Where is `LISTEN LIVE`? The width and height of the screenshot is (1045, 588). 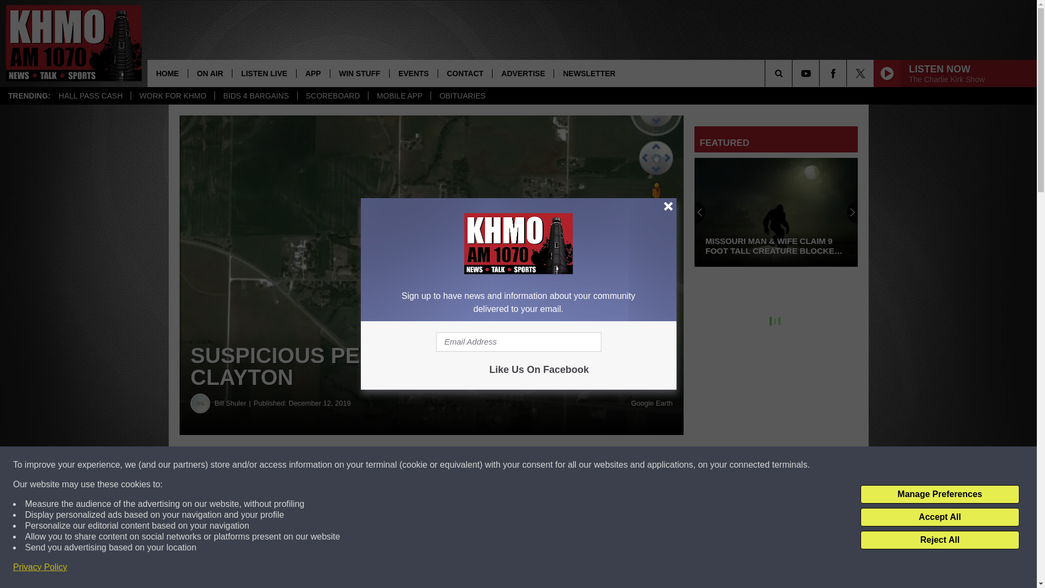
LISTEN LIVE is located at coordinates (263, 73).